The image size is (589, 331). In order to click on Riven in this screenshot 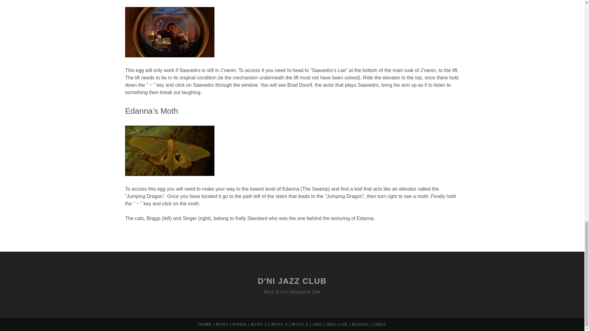, I will do `click(239, 324)`.